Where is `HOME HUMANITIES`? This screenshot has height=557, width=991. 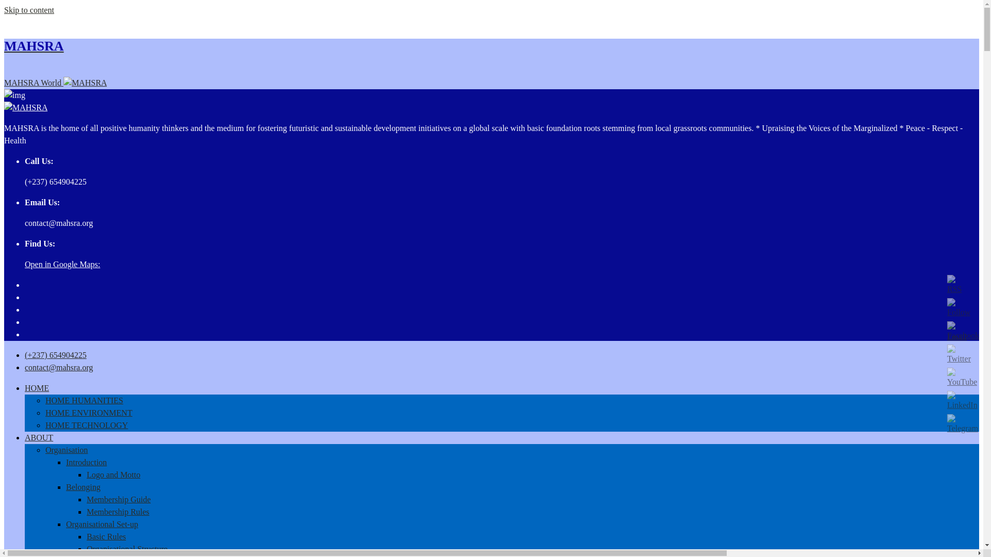
HOME HUMANITIES is located at coordinates (84, 400).